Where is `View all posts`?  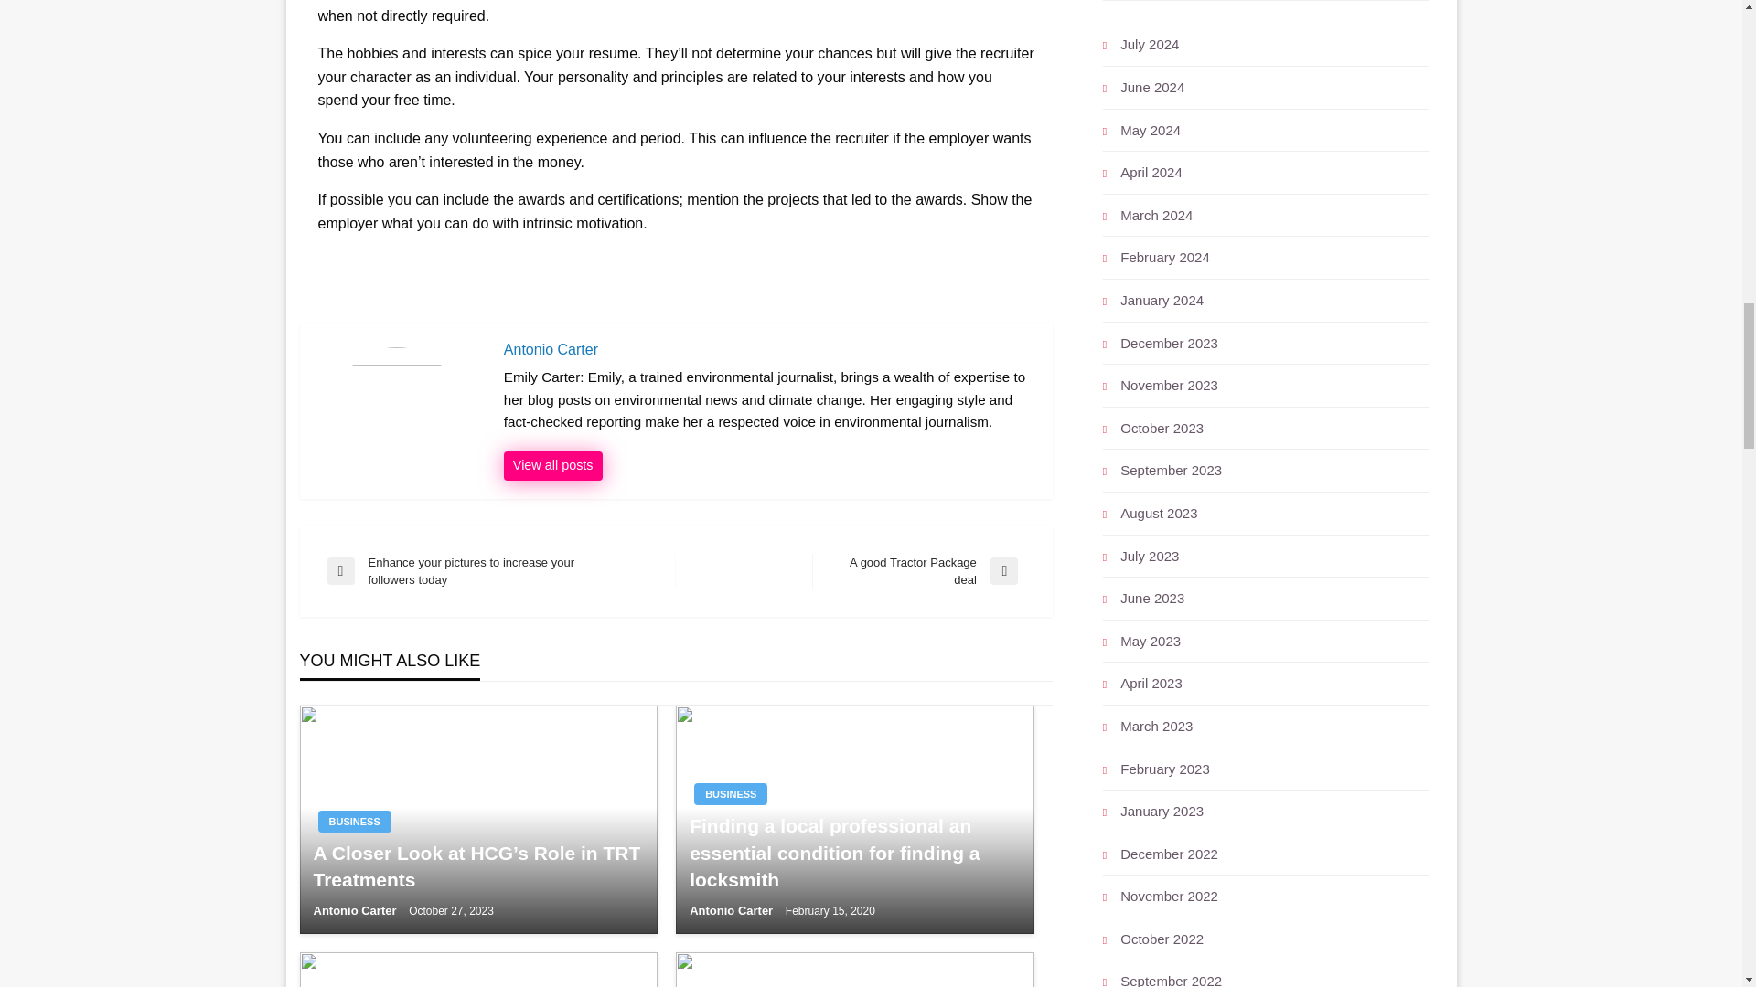
View all posts is located at coordinates (552, 465).